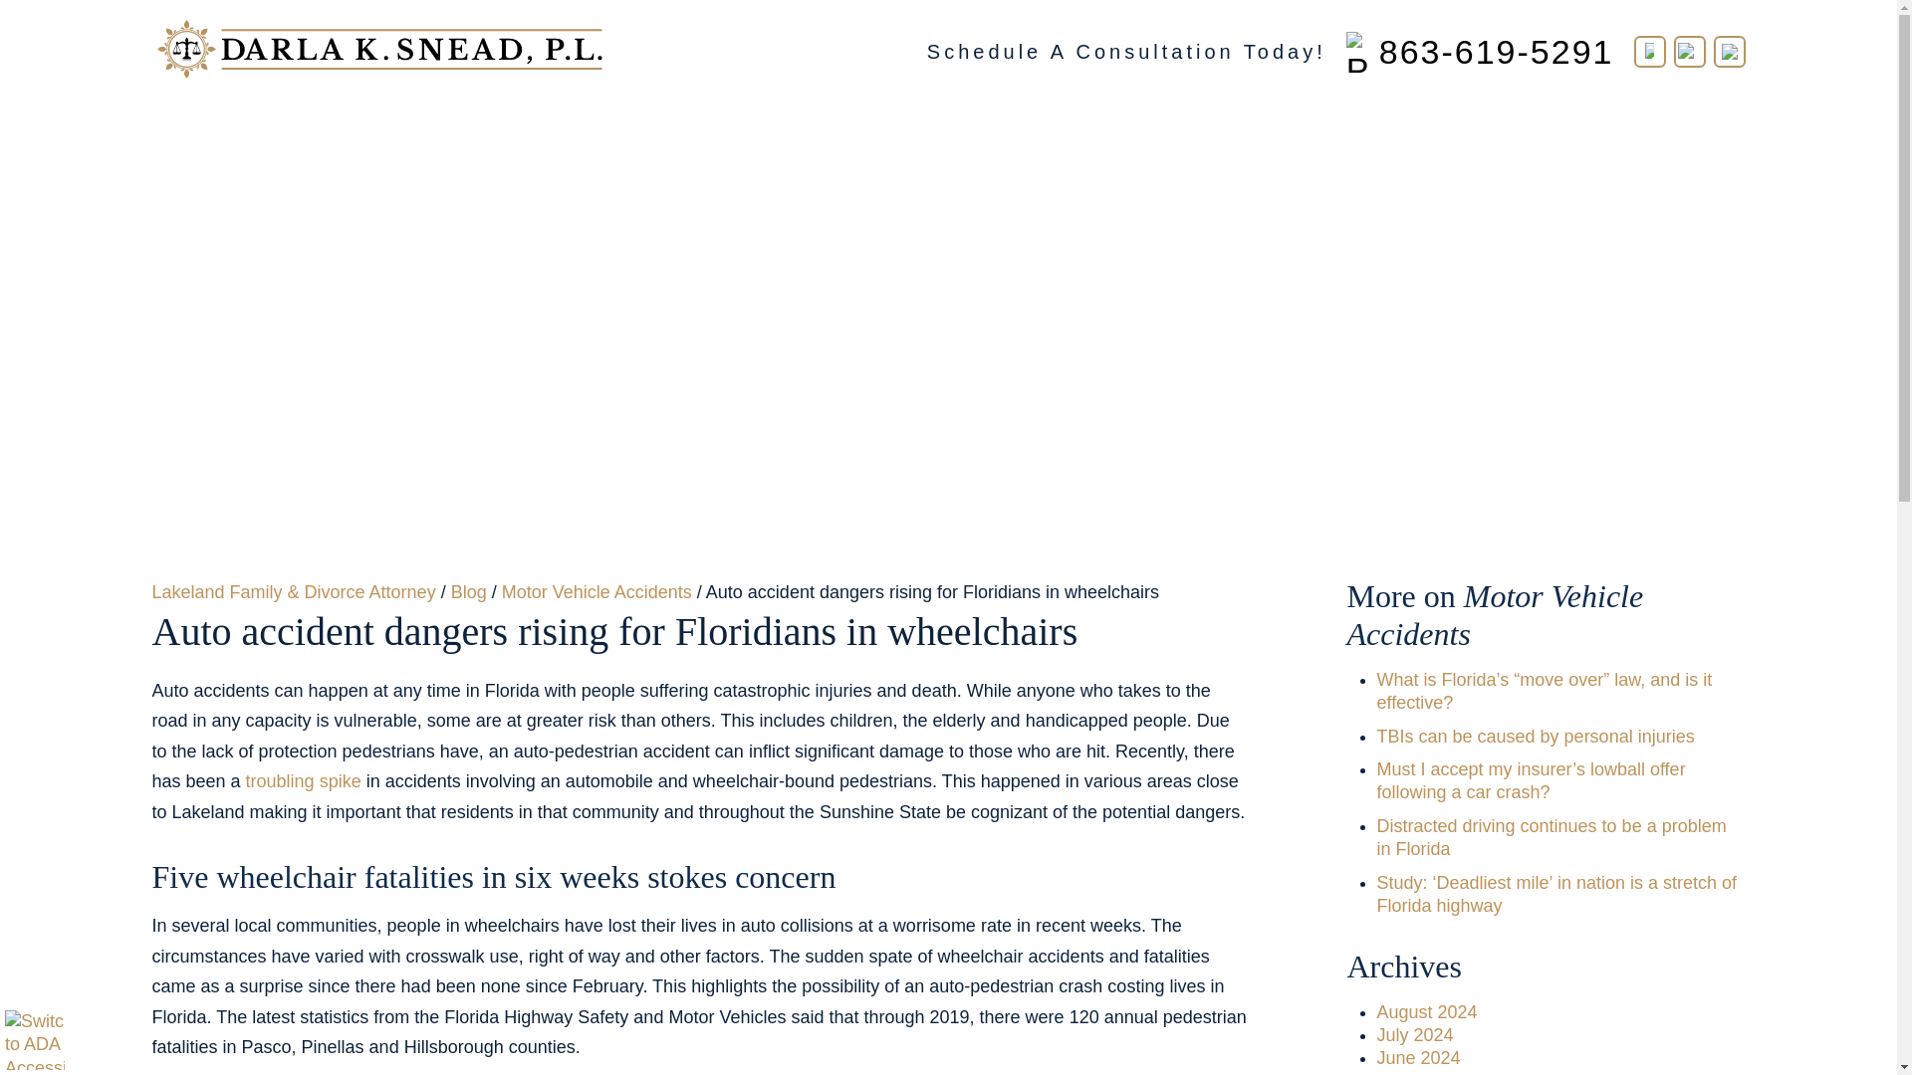 This screenshot has height=1075, width=1912. I want to click on PERSONAL INJURY, so click(932, 133).